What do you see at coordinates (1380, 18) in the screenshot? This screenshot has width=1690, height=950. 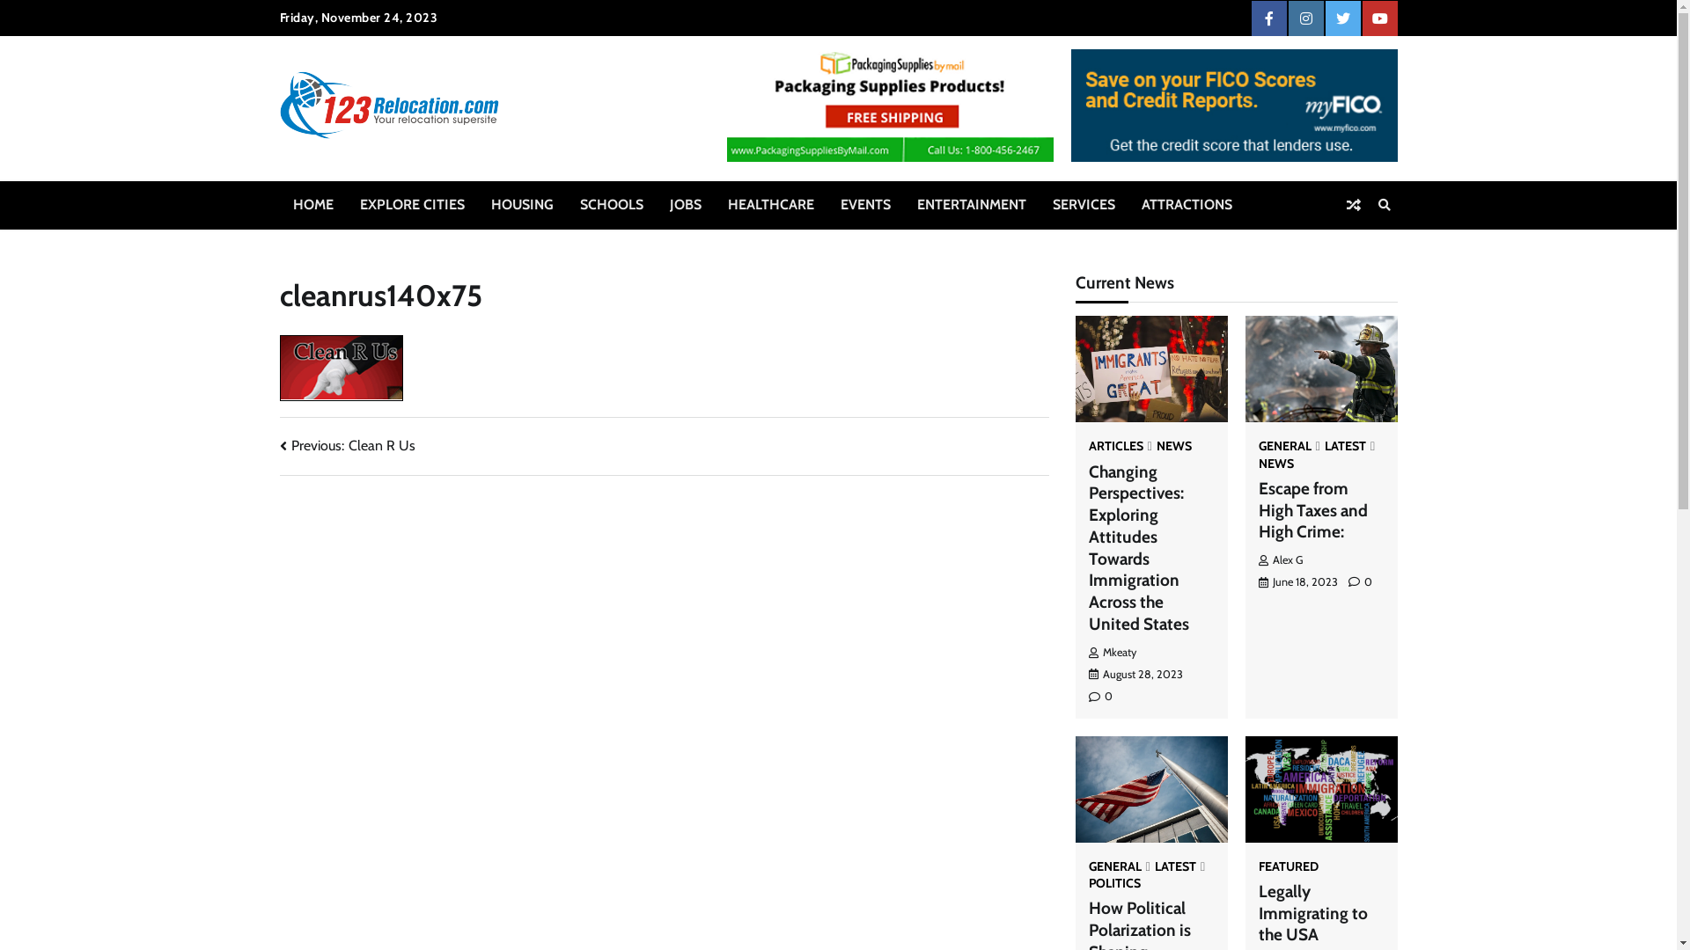 I see `youtube` at bounding box center [1380, 18].